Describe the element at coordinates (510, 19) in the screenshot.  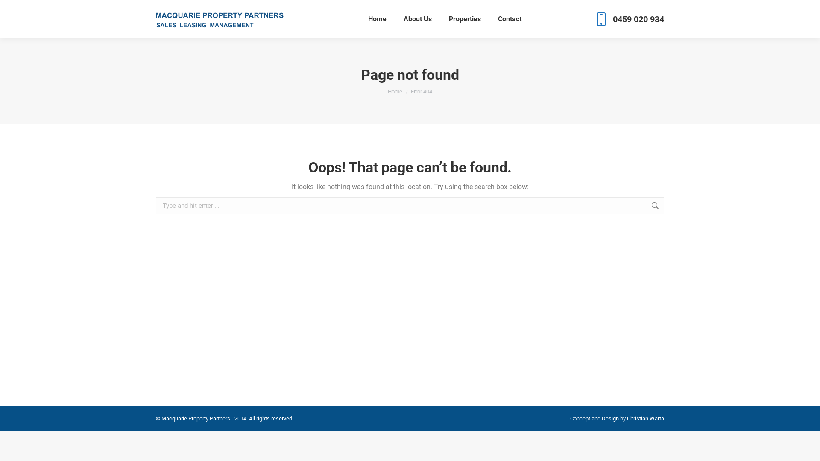
I see `Contact` at that location.